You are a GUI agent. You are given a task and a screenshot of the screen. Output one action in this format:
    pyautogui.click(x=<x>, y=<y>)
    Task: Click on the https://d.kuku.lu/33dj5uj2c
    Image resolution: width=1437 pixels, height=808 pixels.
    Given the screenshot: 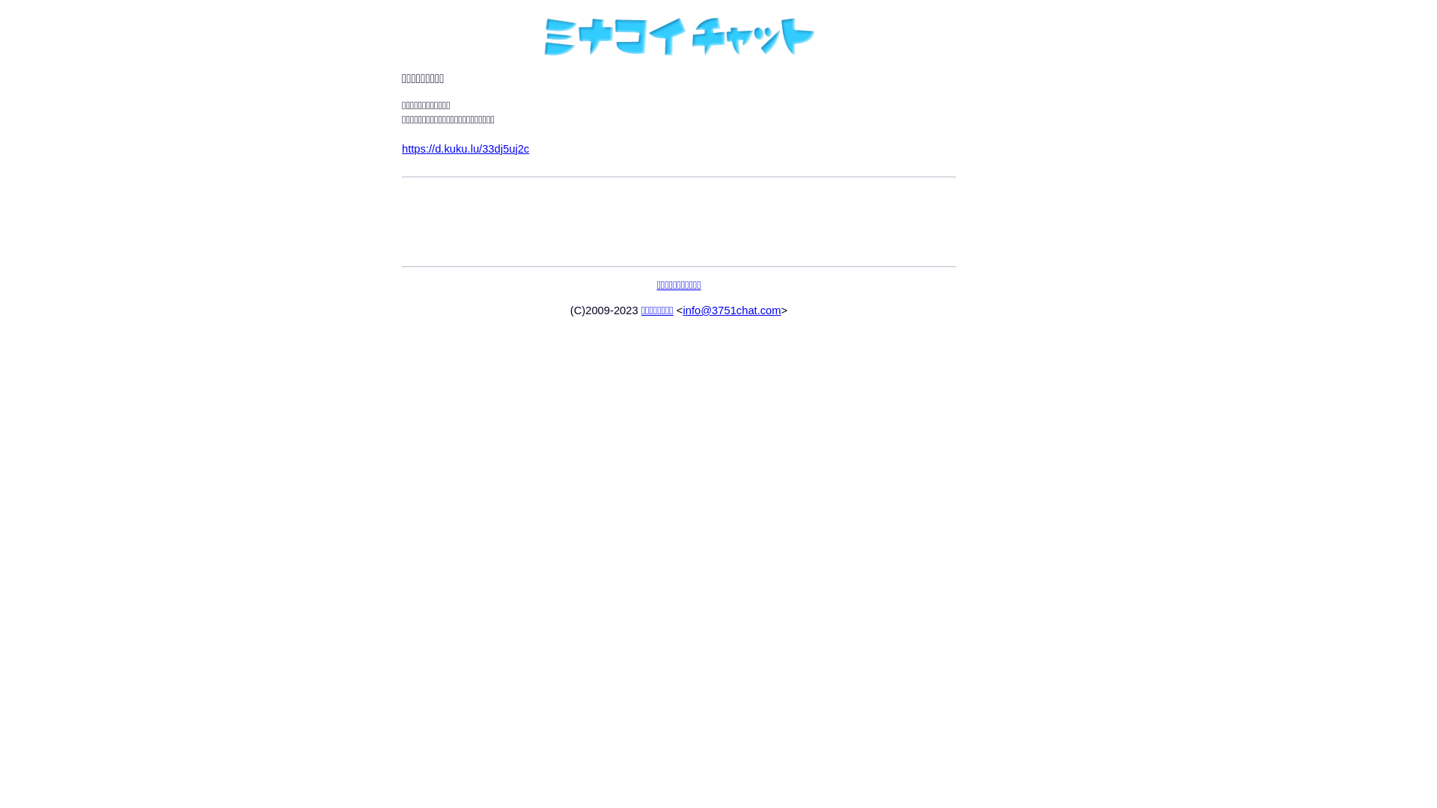 What is the action you would take?
    pyautogui.click(x=466, y=149)
    